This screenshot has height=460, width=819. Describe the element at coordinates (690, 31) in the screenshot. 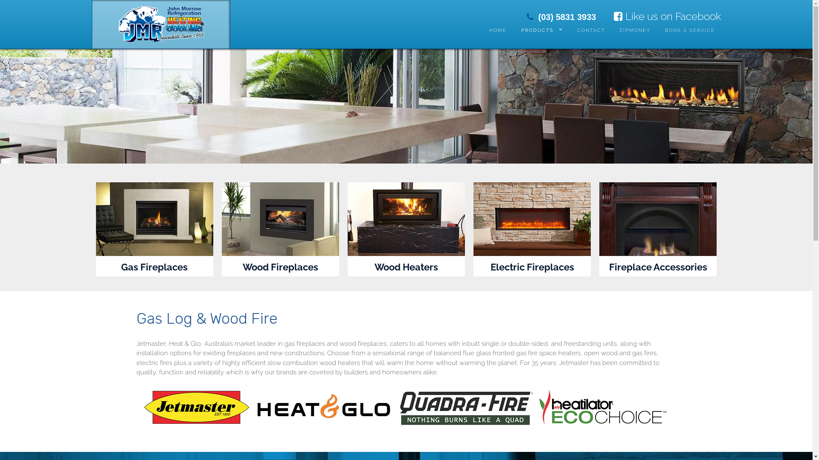

I see `BOOK A SERVICE` at that location.